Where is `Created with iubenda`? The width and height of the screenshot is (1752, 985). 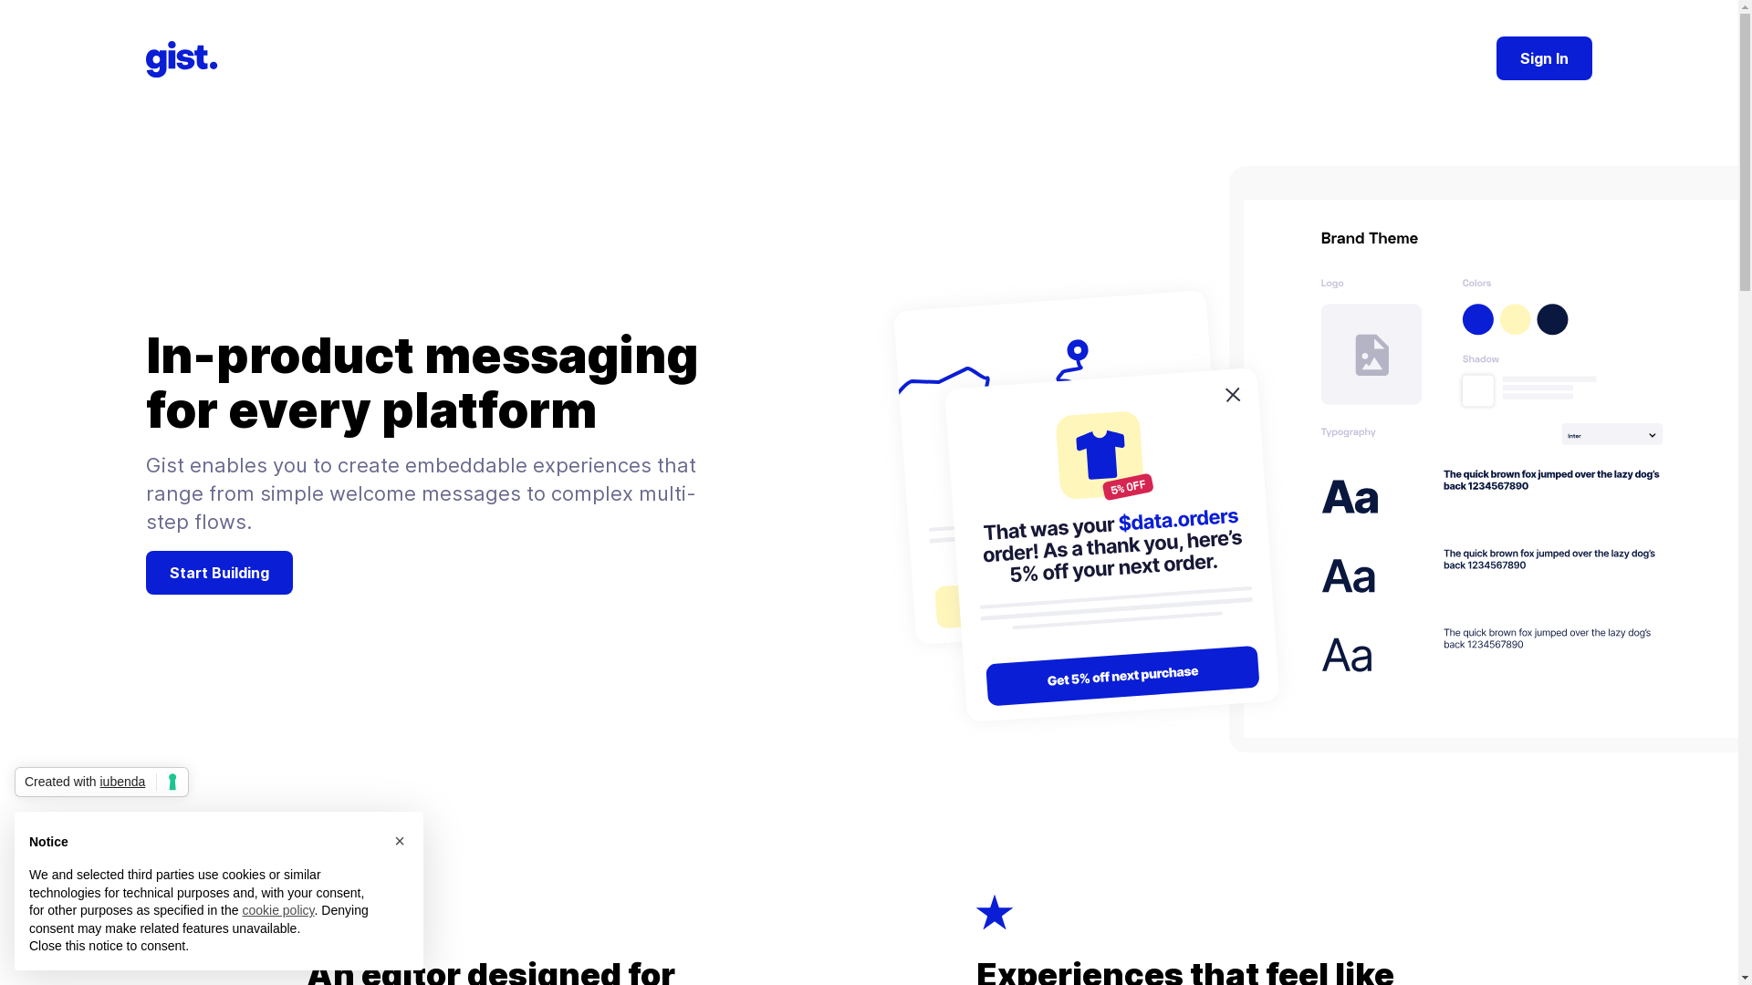
Created with iubenda is located at coordinates (102, 783).